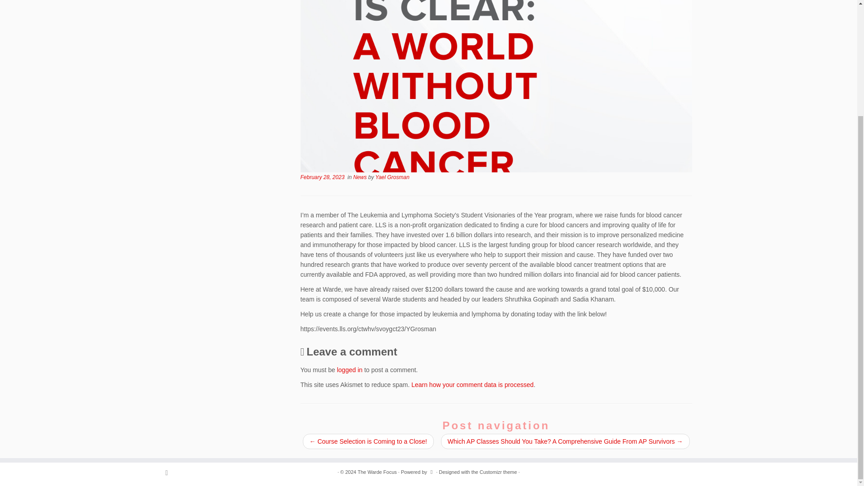 This screenshot has width=864, height=486. I want to click on Subscribe to my rss feed, so click(170, 472).